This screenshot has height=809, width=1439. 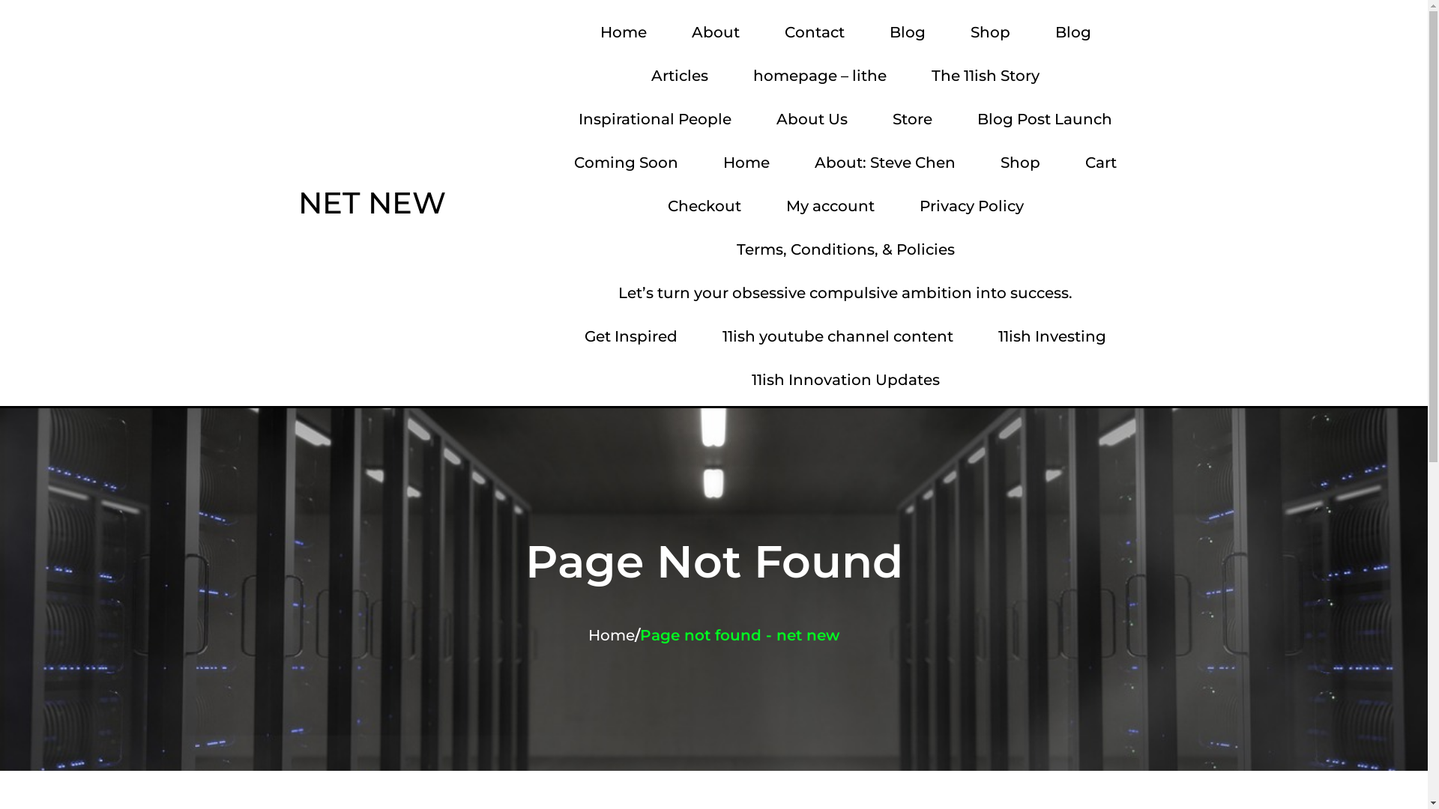 What do you see at coordinates (1052, 336) in the screenshot?
I see `11ish Investing` at bounding box center [1052, 336].